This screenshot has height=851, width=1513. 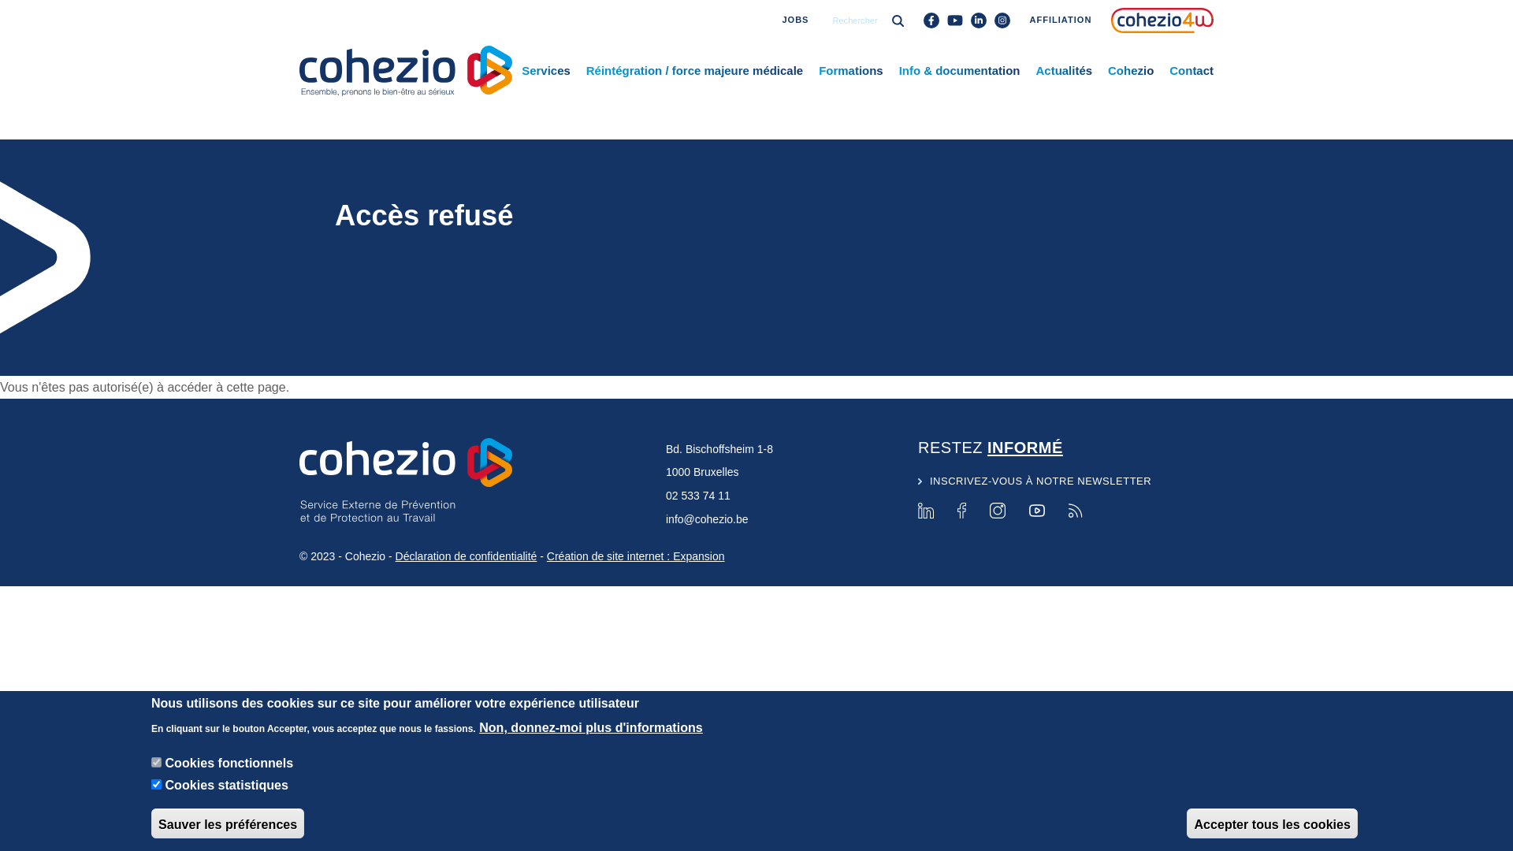 I want to click on JOBS, so click(x=795, y=20).